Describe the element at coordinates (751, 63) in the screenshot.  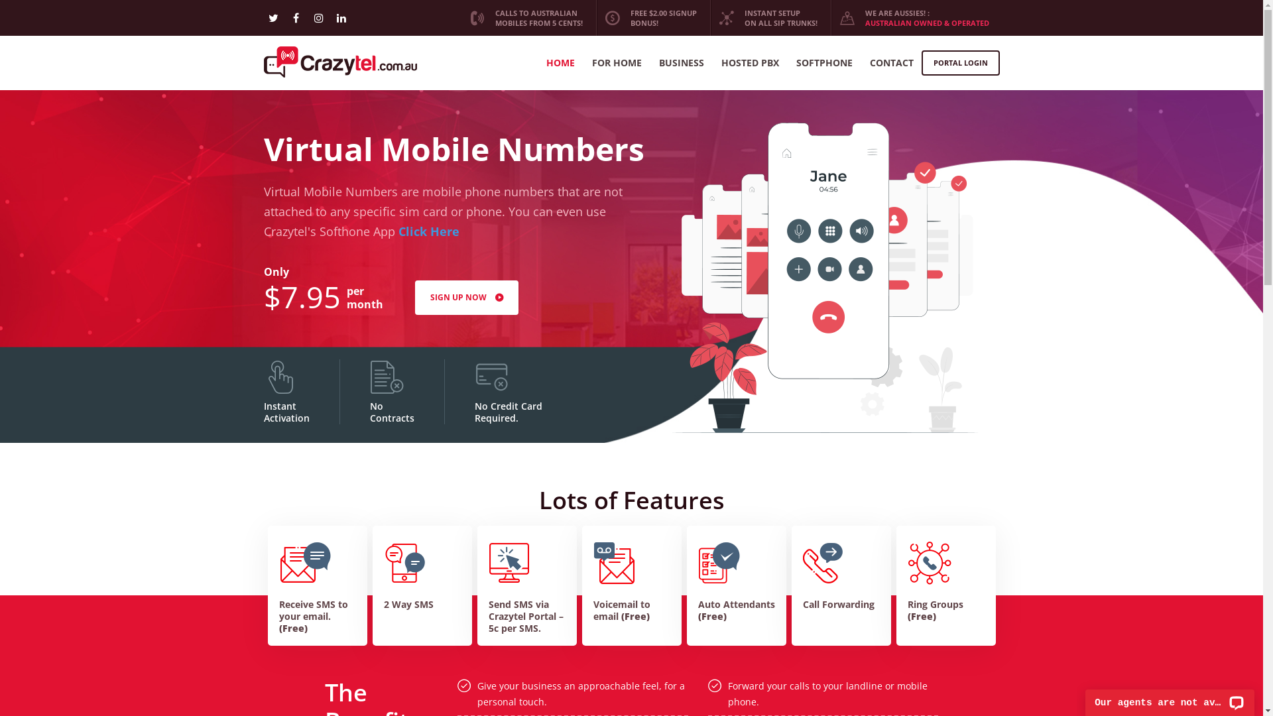
I see `HOSTED PBX` at that location.